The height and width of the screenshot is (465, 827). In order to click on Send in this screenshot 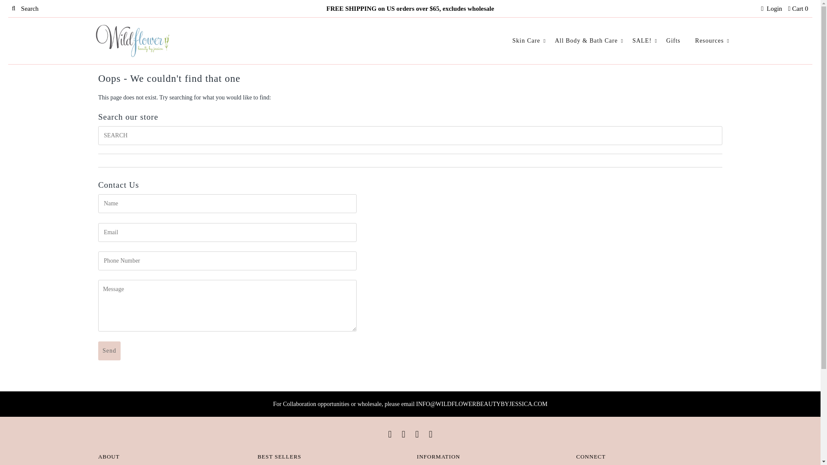, I will do `click(109, 350)`.